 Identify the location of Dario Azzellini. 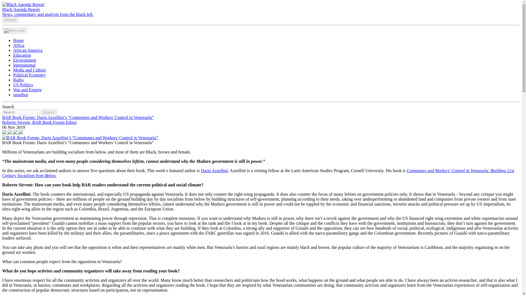
(214, 170).